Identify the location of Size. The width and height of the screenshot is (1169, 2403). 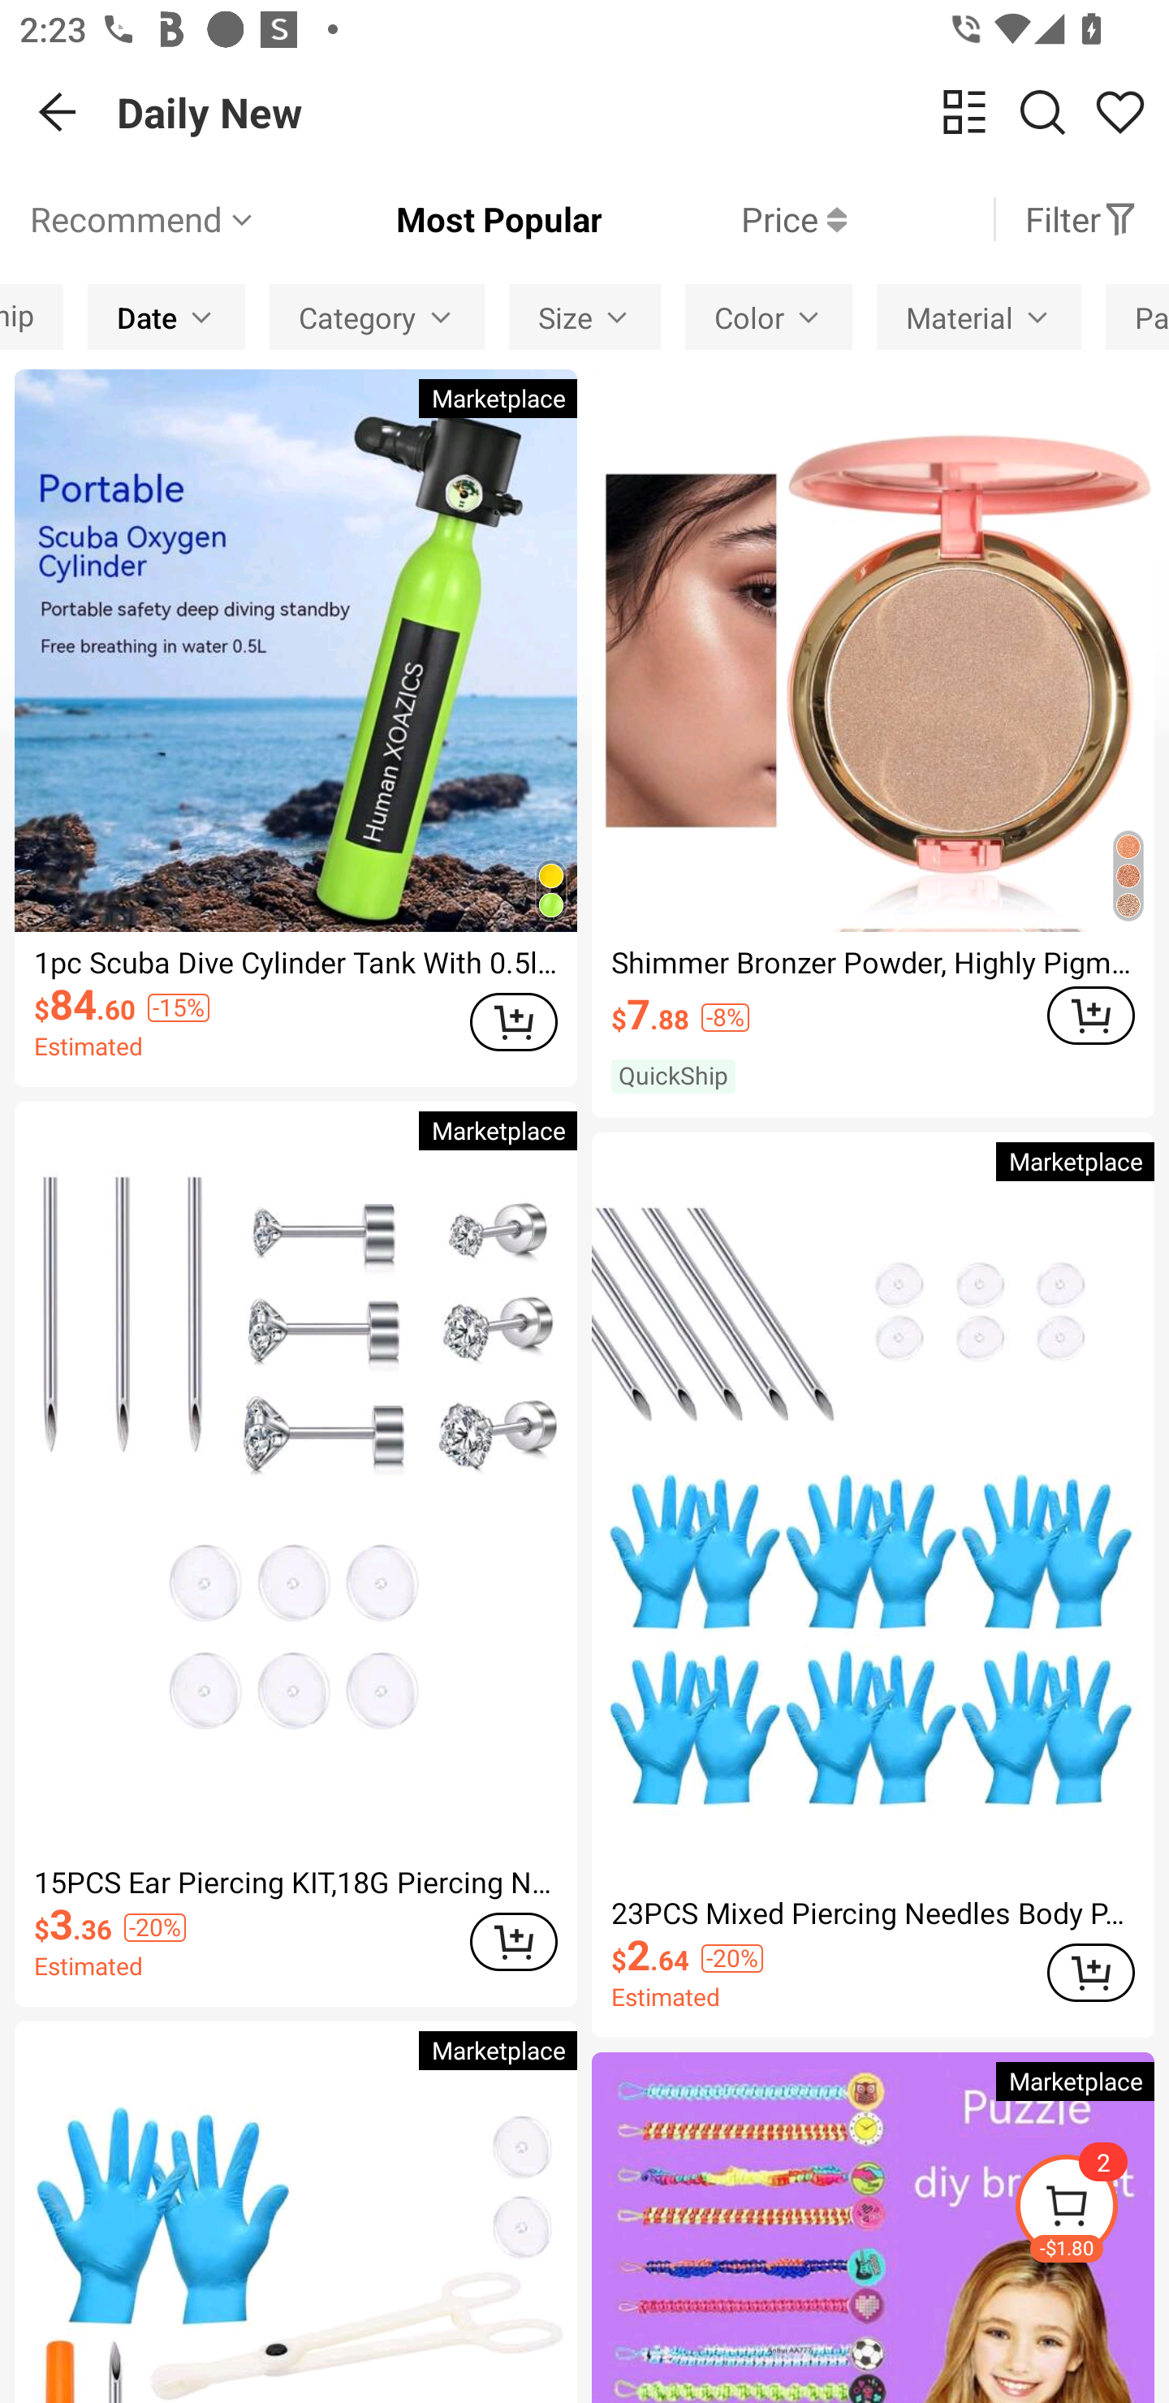
(584, 317).